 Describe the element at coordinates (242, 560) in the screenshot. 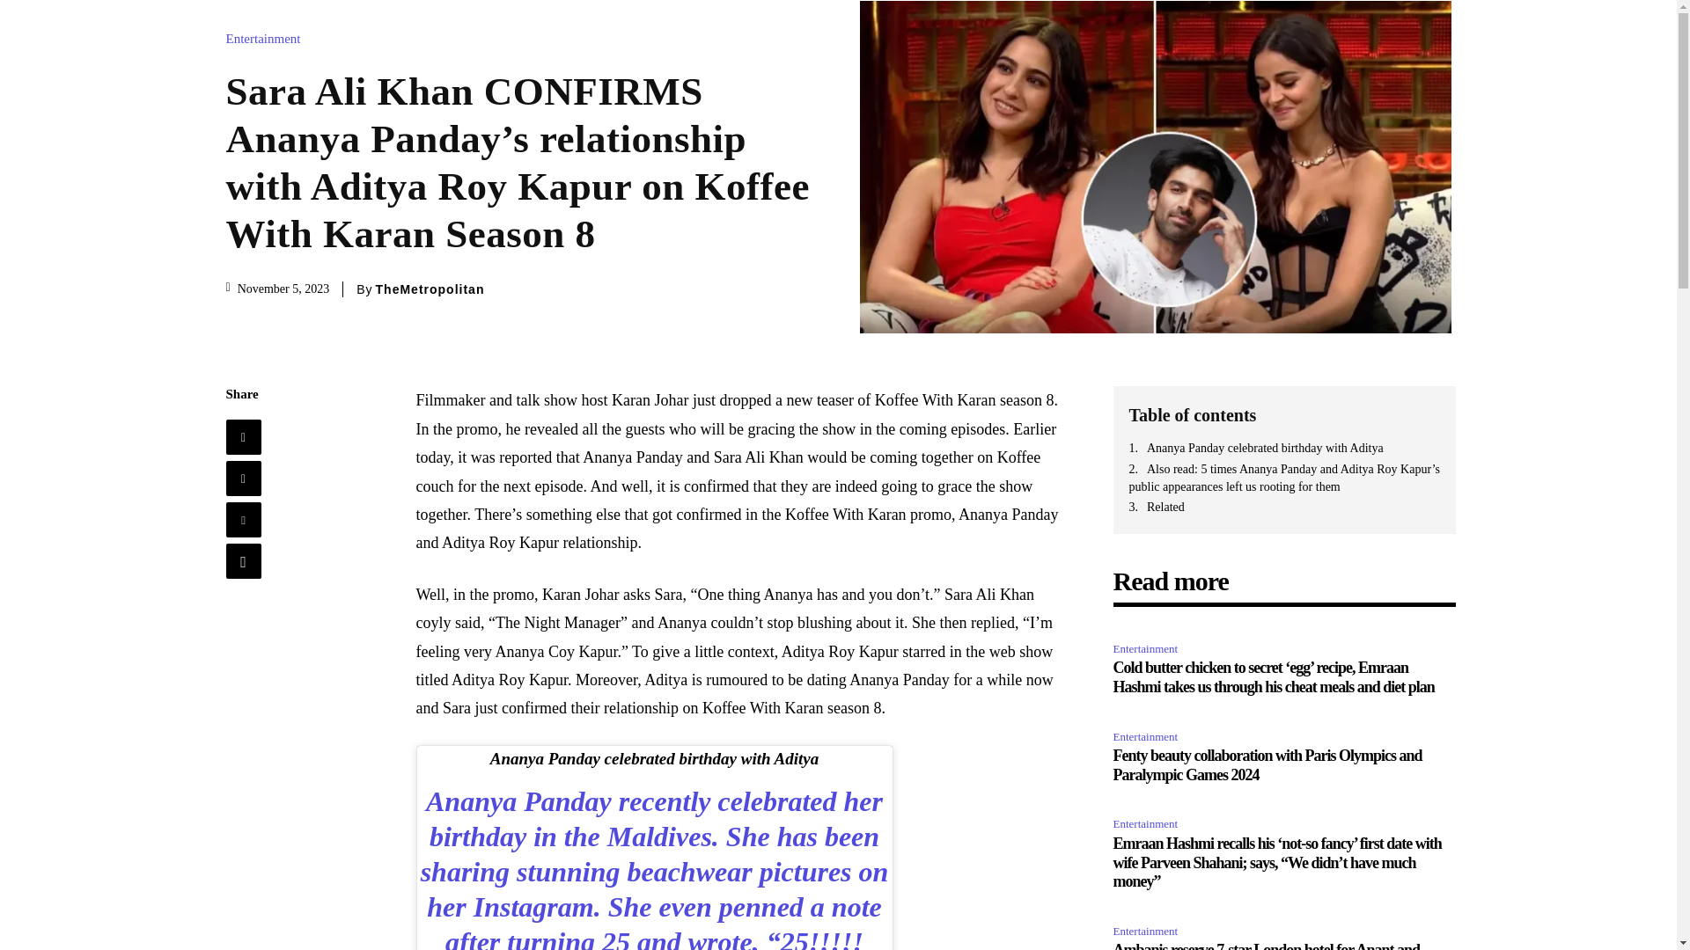

I see `WhatsApp` at that location.